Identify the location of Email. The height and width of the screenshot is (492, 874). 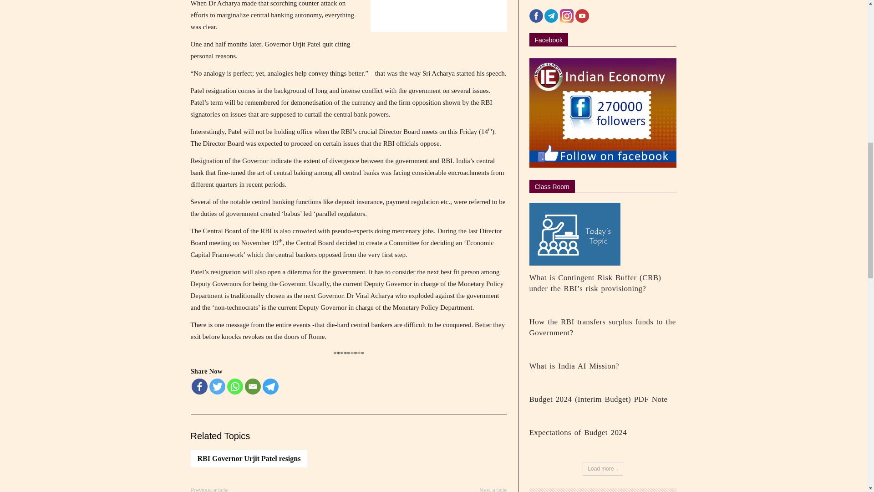
(252, 386).